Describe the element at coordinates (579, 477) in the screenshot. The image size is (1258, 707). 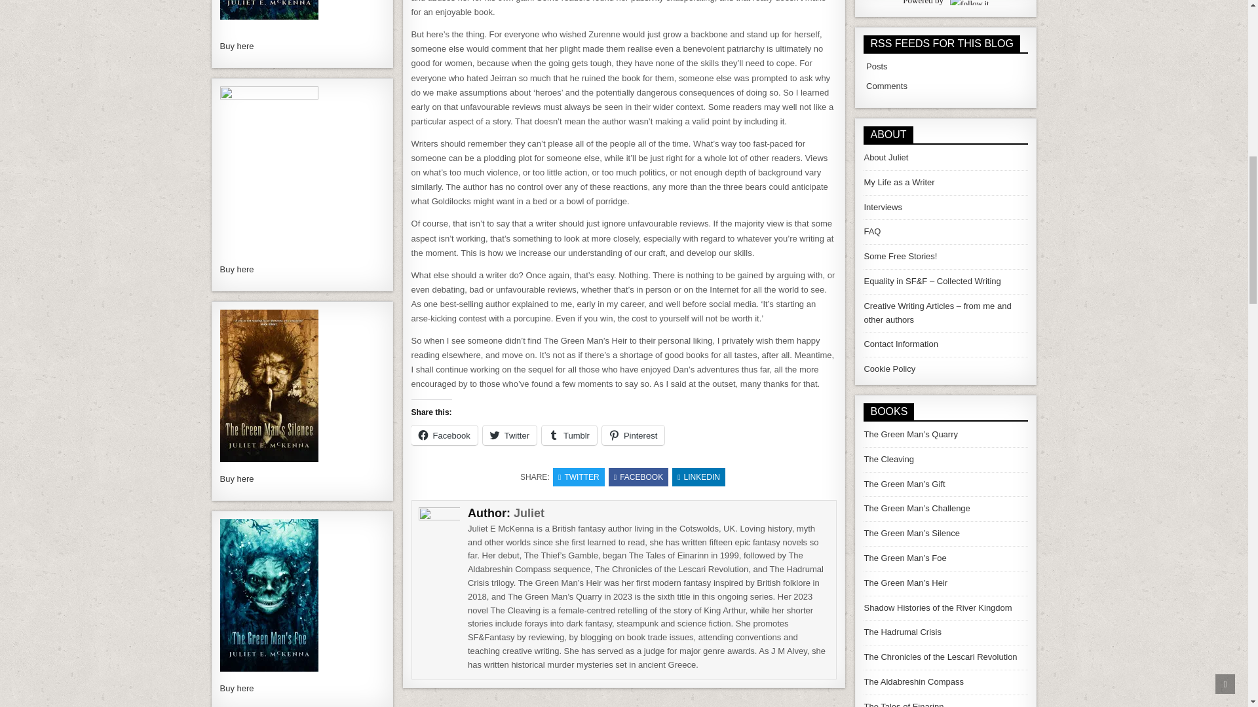
I see `Tweet This!` at that location.